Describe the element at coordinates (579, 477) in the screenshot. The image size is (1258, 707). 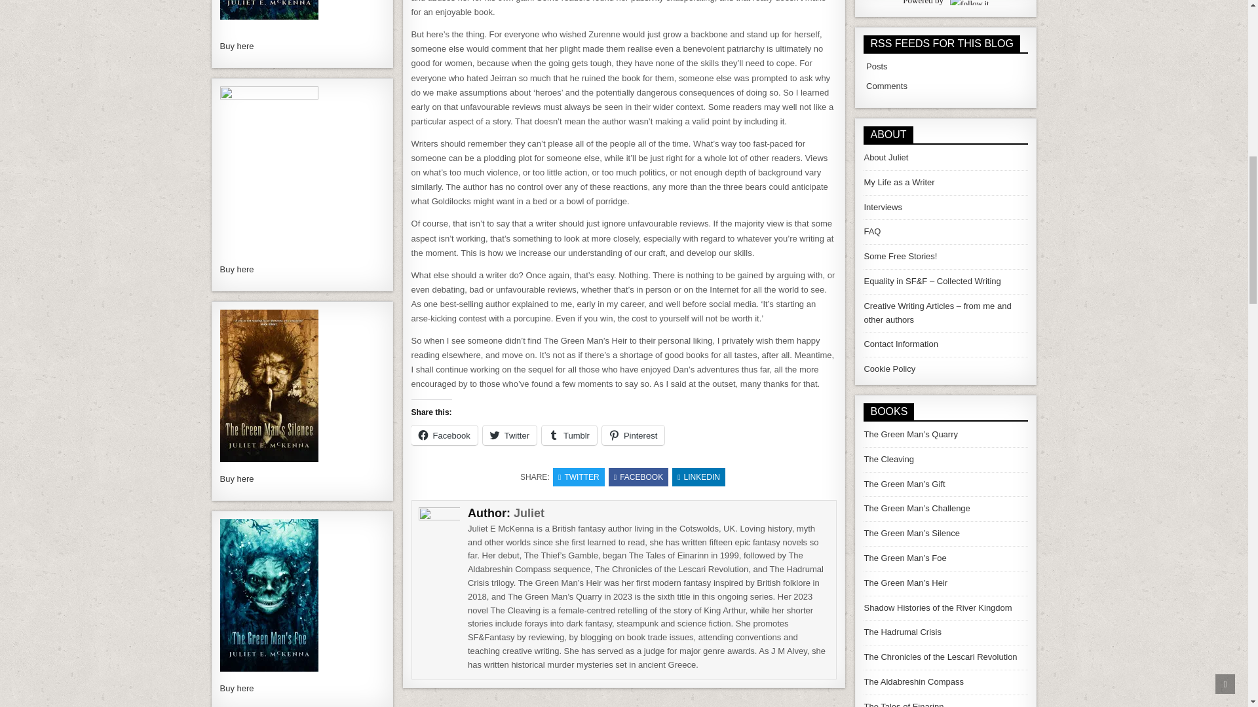
I see `Tweet This!` at that location.